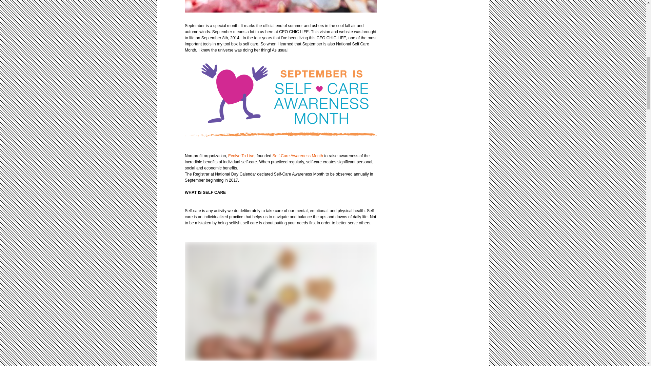  I want to click on  Self-Care Awareness Month, so click(297, 156).